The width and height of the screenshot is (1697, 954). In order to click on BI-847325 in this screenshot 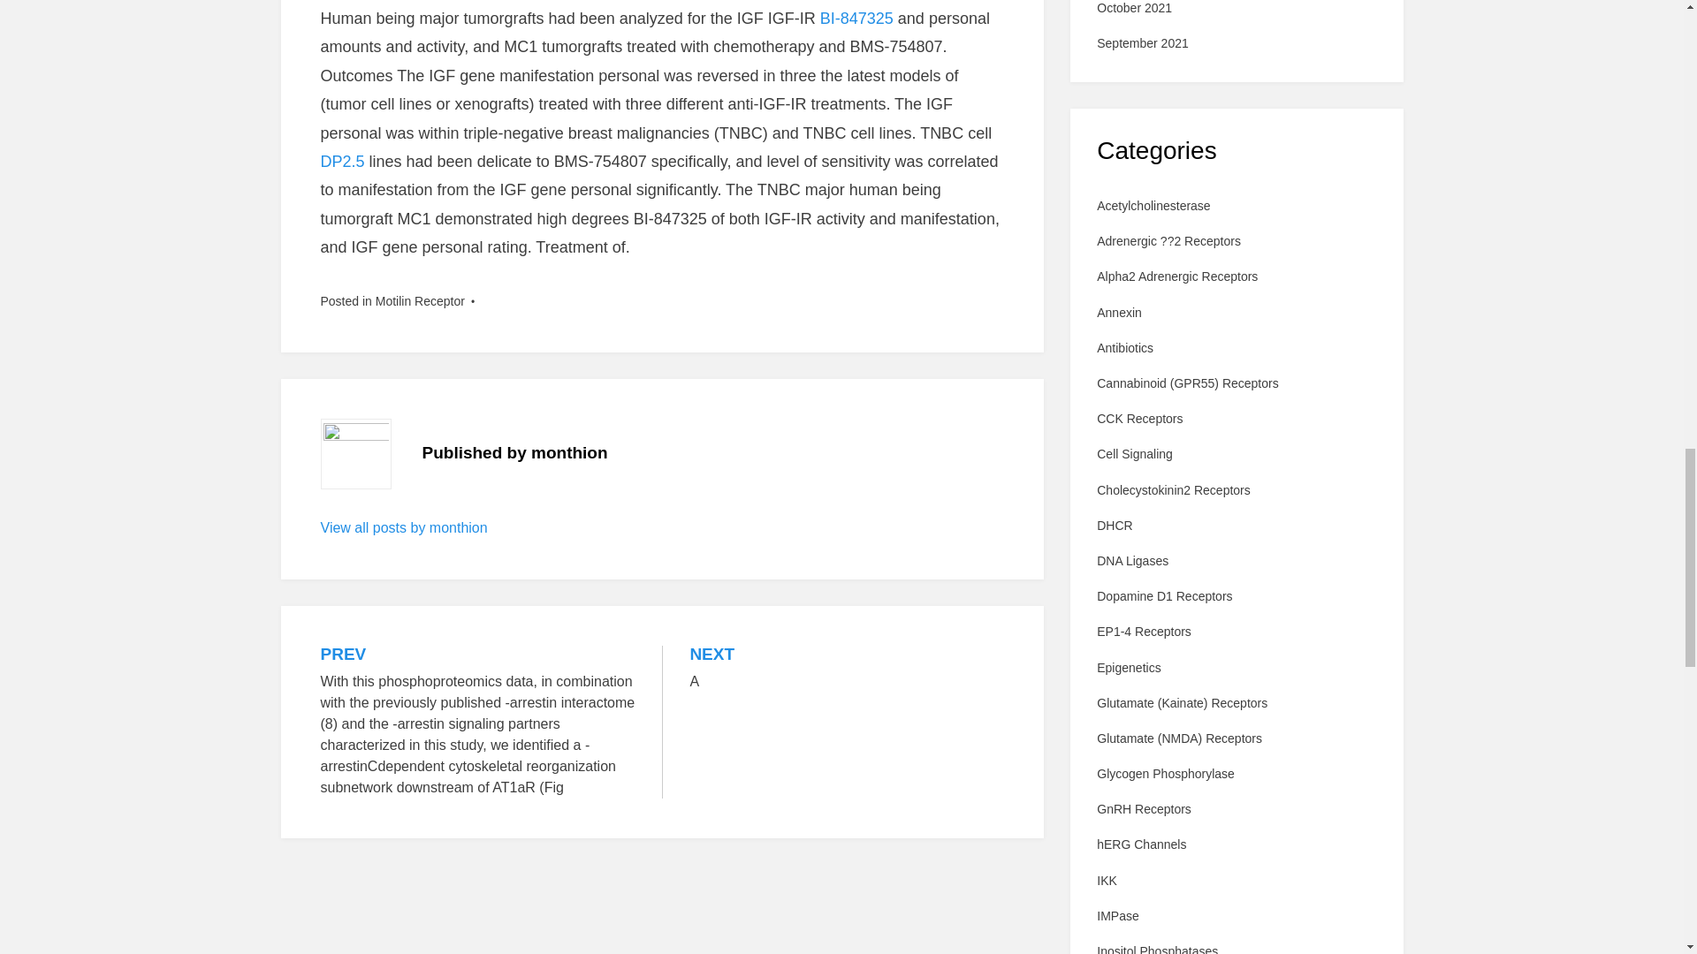, I will do `click(856, 18)`.